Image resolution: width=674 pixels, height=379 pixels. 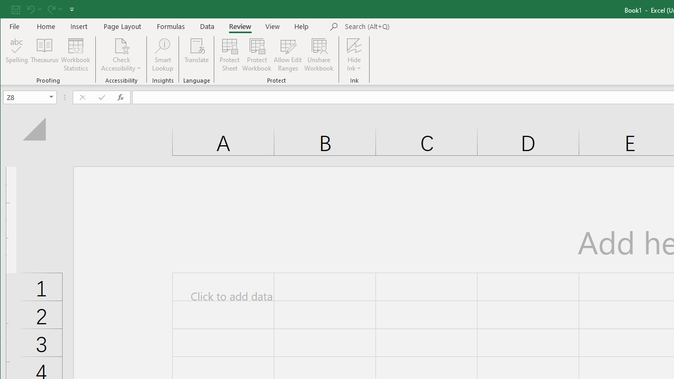 I want to click on Hide Ink, so click(x=354, y=55).